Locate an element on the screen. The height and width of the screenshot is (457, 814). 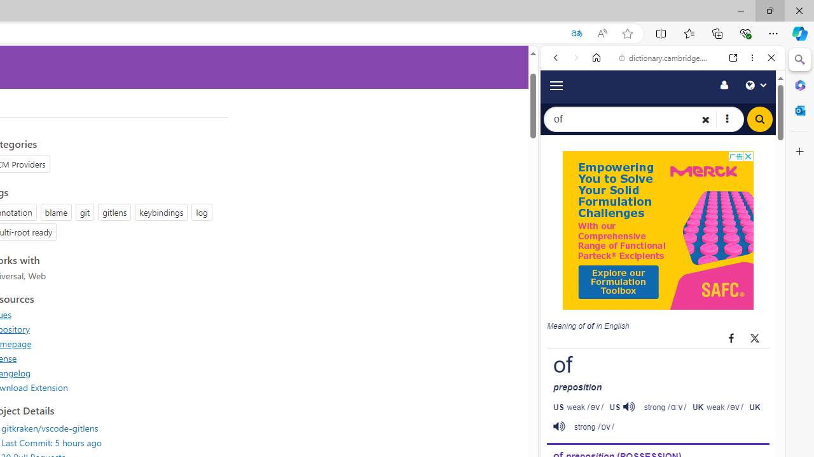
Class: b_serphb is located at coordinates (757, 216).